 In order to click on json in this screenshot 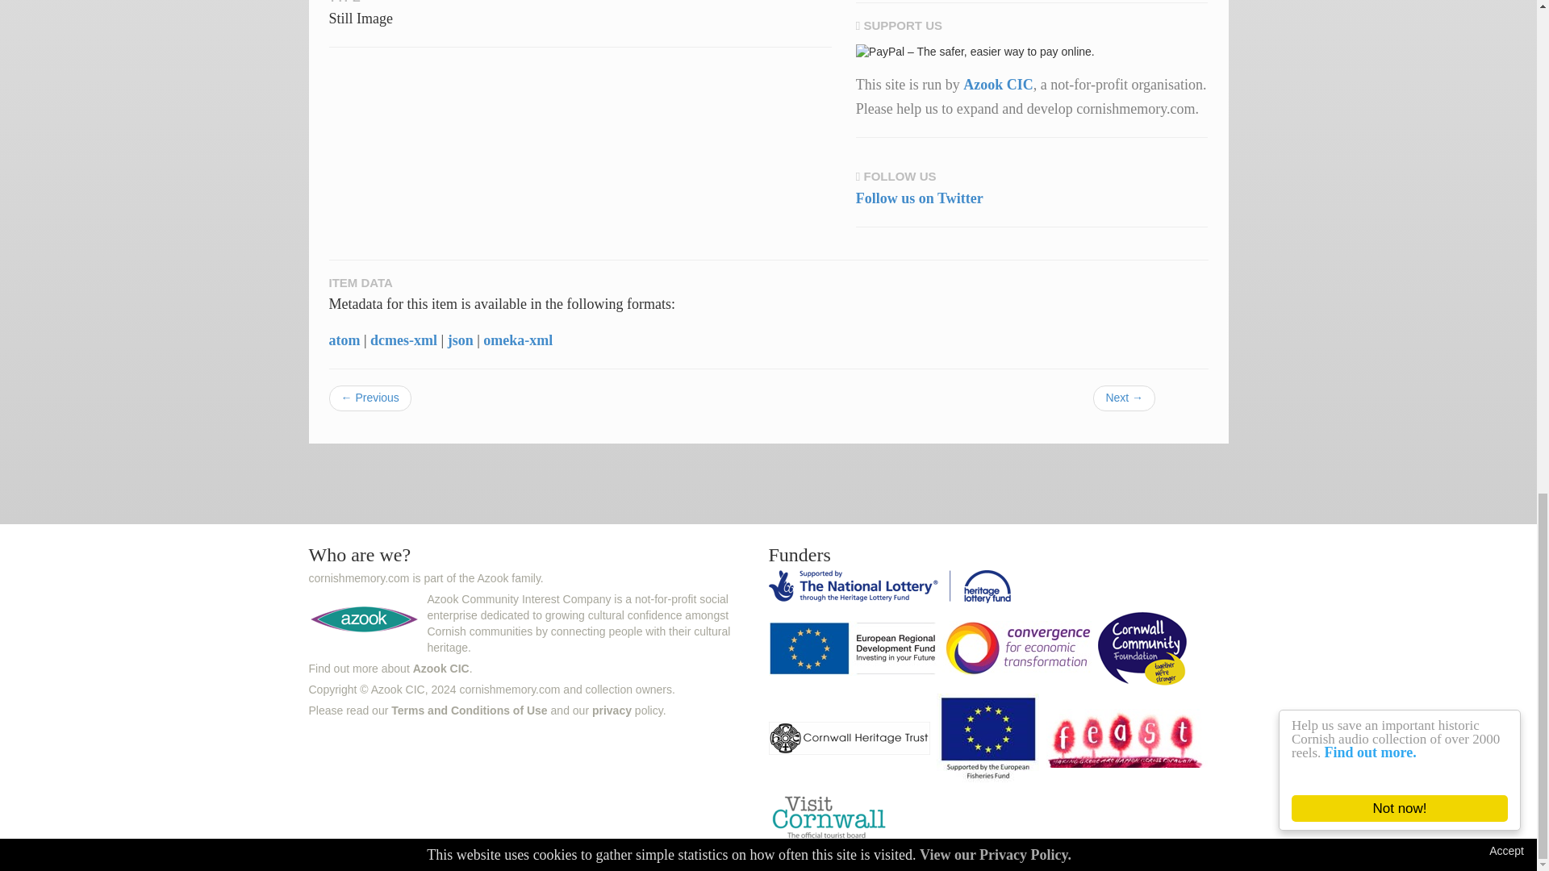, I will do `click(460, 340)`.